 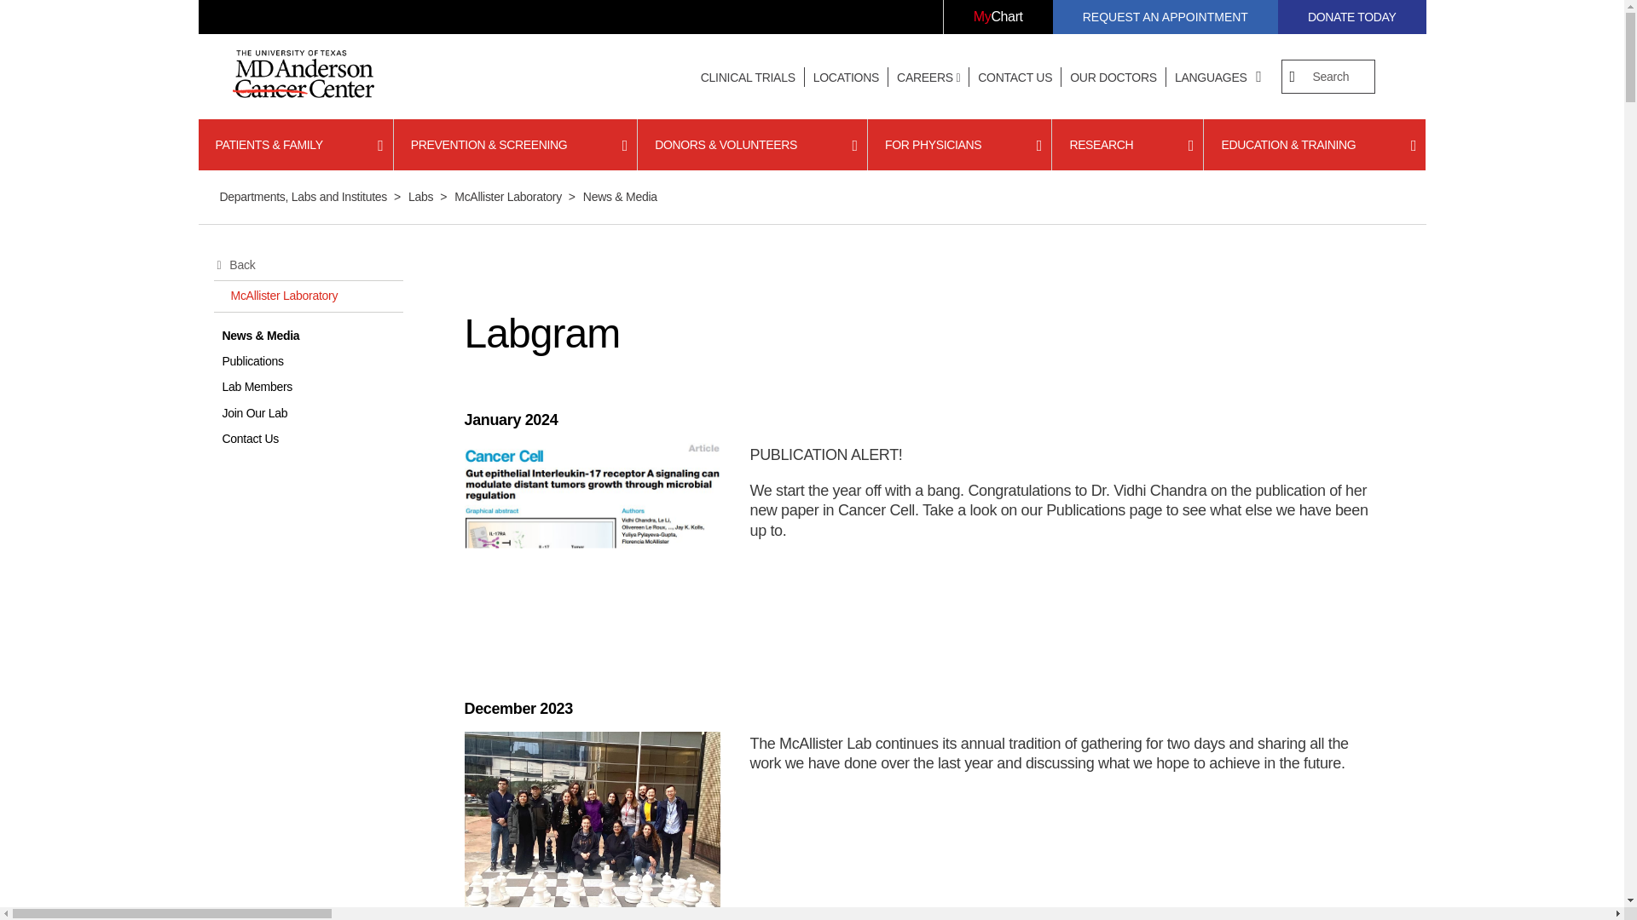 What do you see at coordinates (1015, 78) in the screenshot?
I see `CONTACT US` at bounding box center [1015, 78].